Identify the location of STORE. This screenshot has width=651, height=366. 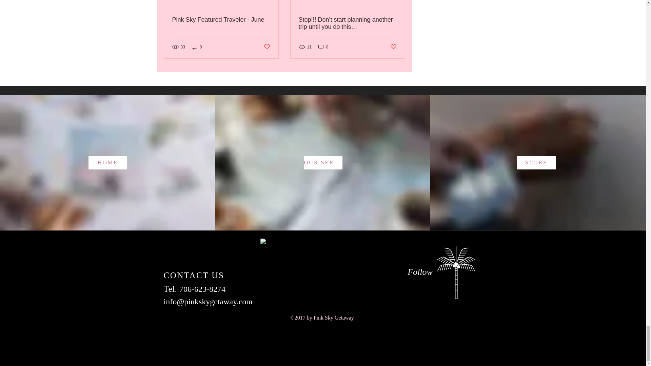
(536, 163).